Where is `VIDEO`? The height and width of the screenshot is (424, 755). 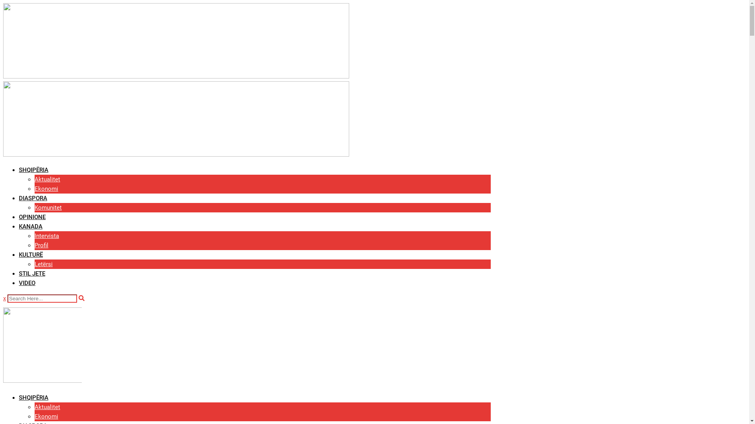
VIDEO is located at coordinates (27, 283).